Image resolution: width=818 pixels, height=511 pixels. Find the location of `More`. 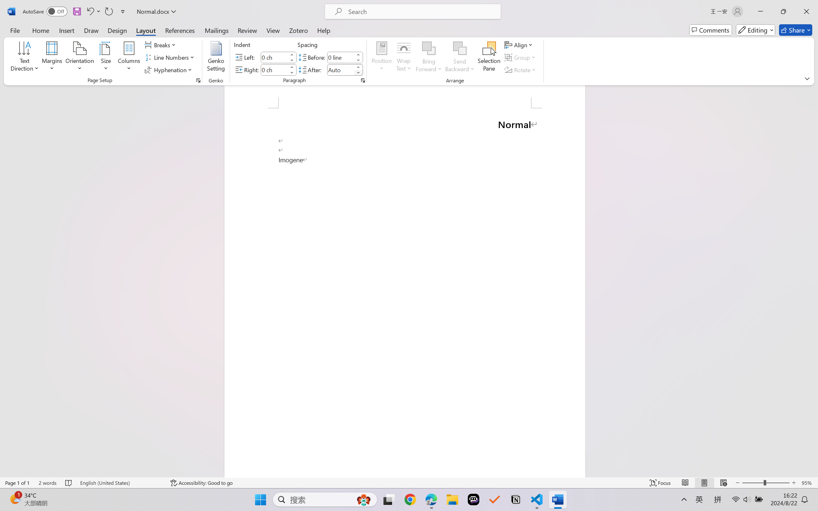

More is located at coordinates (358, 67).